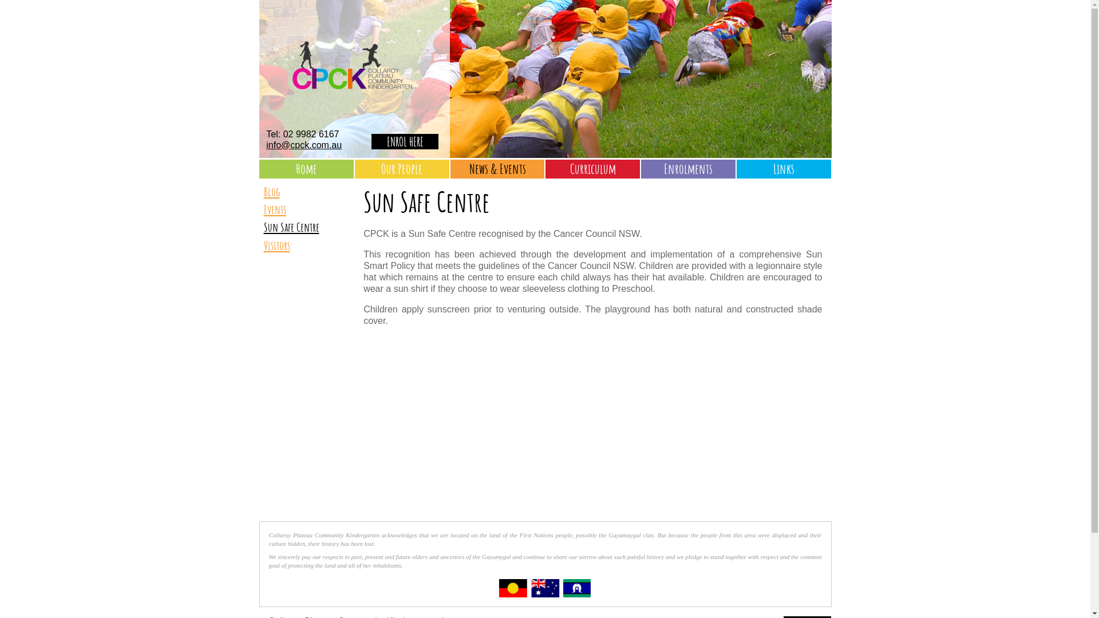 This screenshot has width=1099, height=618. Describe the element at coordinates (304, 145) in the screenshot. I see `info@cpck.com.au` at that location.